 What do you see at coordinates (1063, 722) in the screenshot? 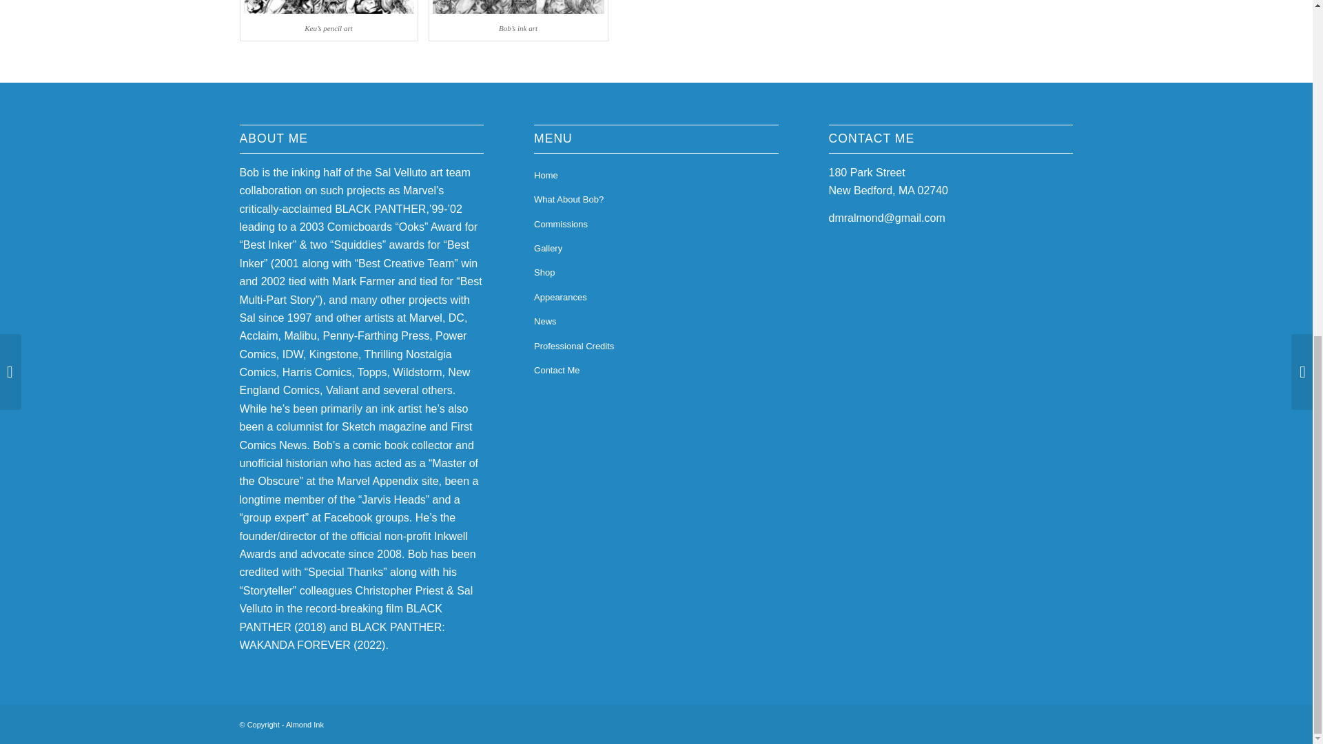
I see `Instagram` at bounding box center [1063, 722].